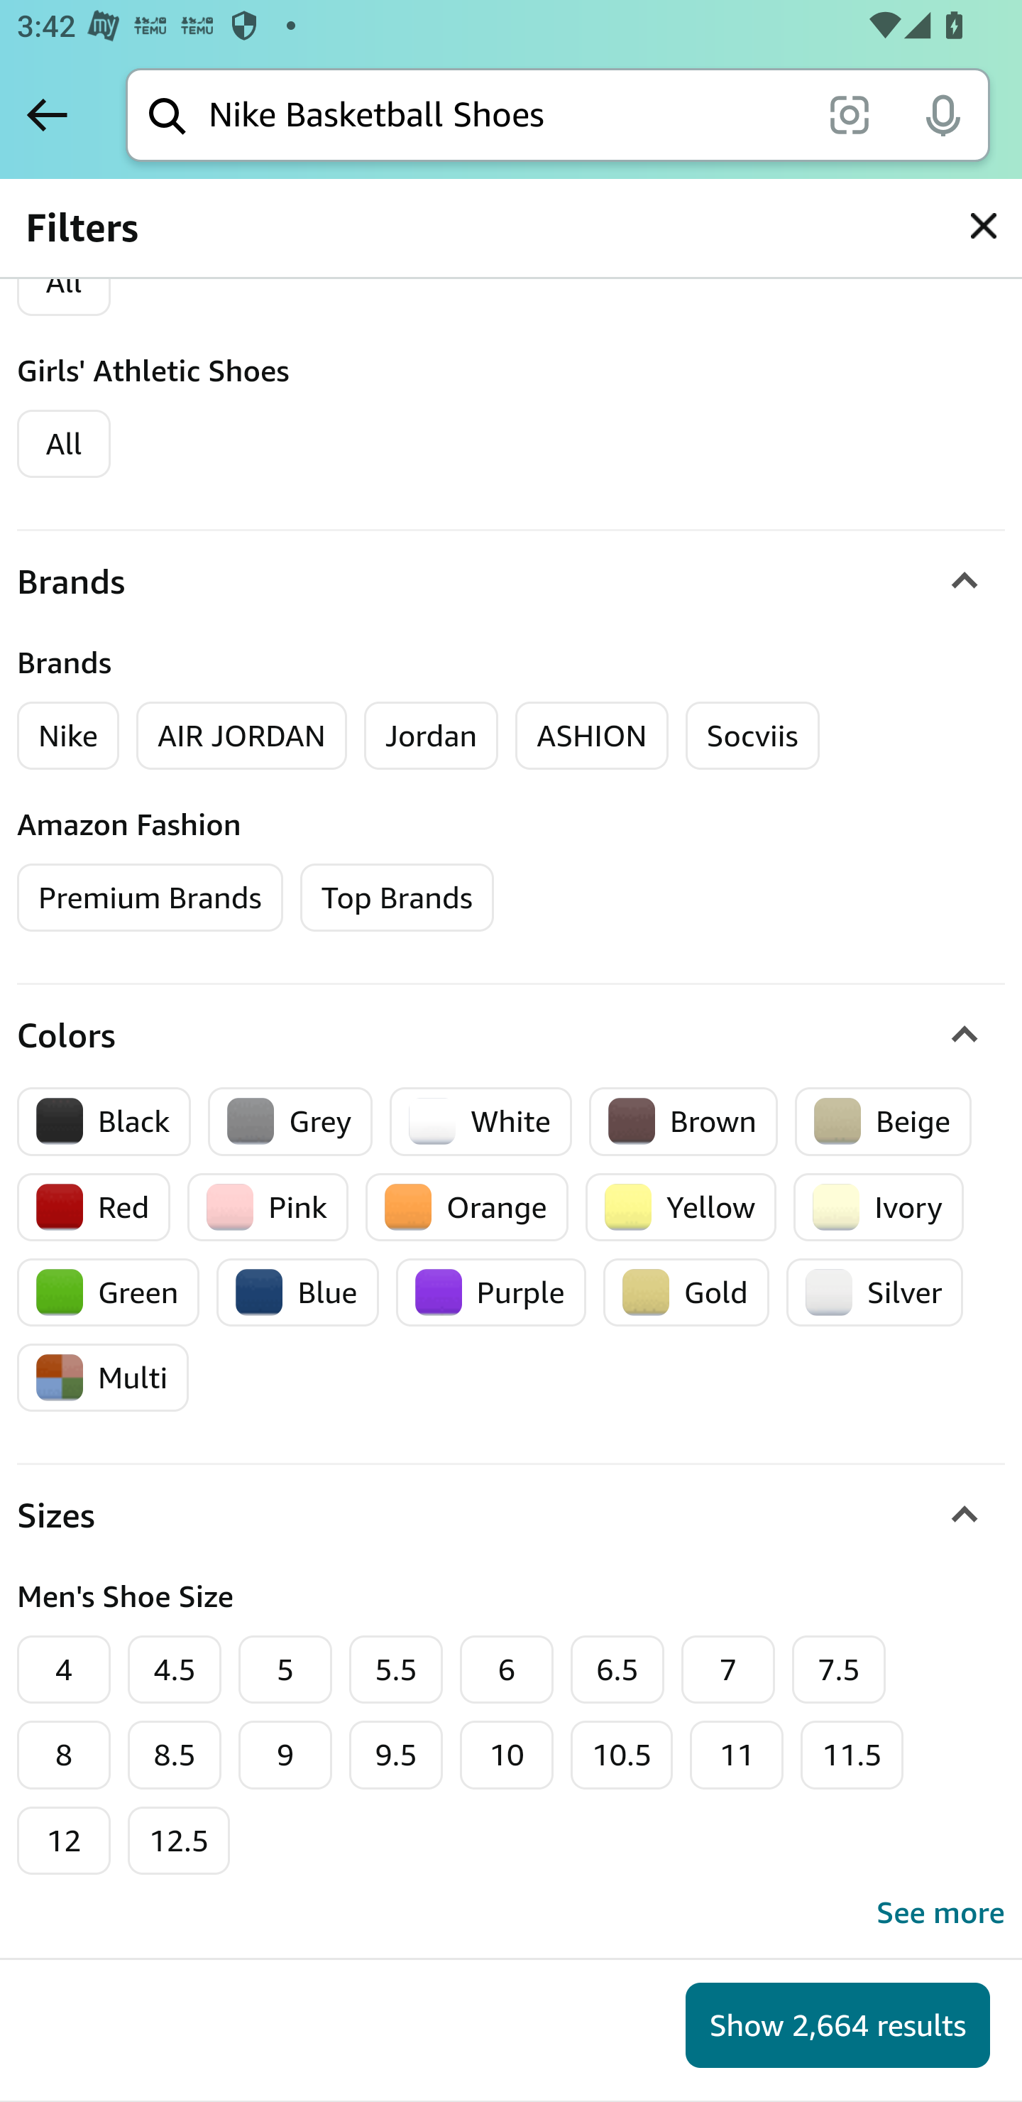 The height and width of the screenshot is (2102, 1022). Describe the element at coordinates (396, 898) in the screenshot. I see `Top Brands` at that location.